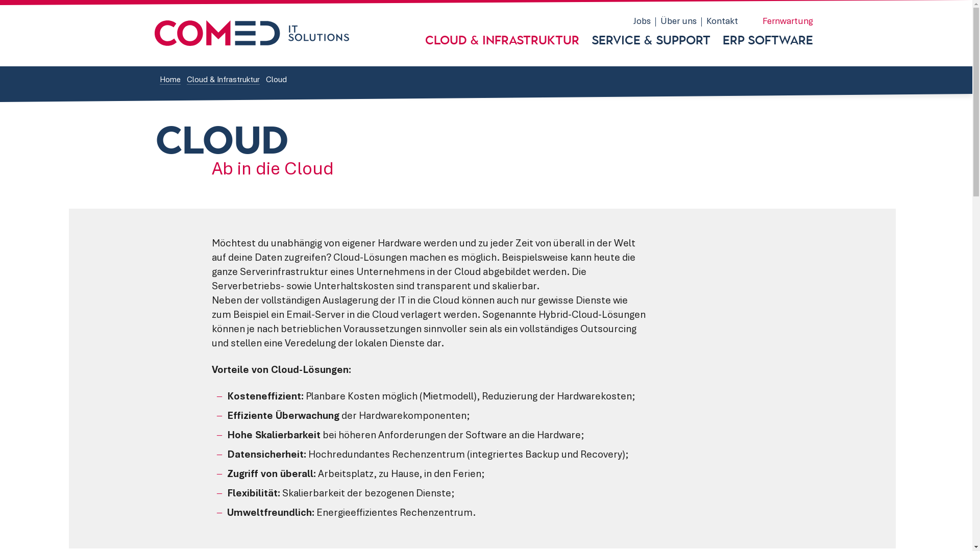 This screenshot has height=551, width=980. Describe the element at coordinates (642, 22) in the screenshot. I see `Jobs` at that location.